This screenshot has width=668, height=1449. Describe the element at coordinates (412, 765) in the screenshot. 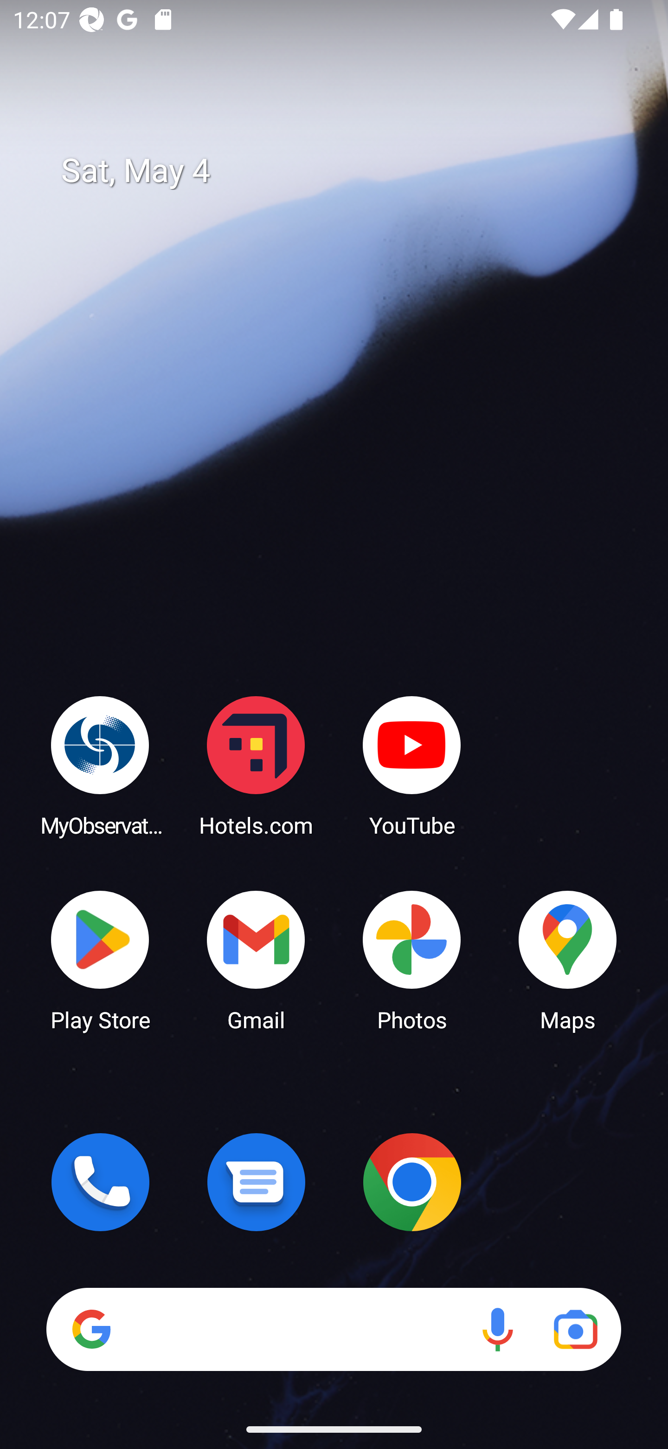

I see `YouTube` at that location.